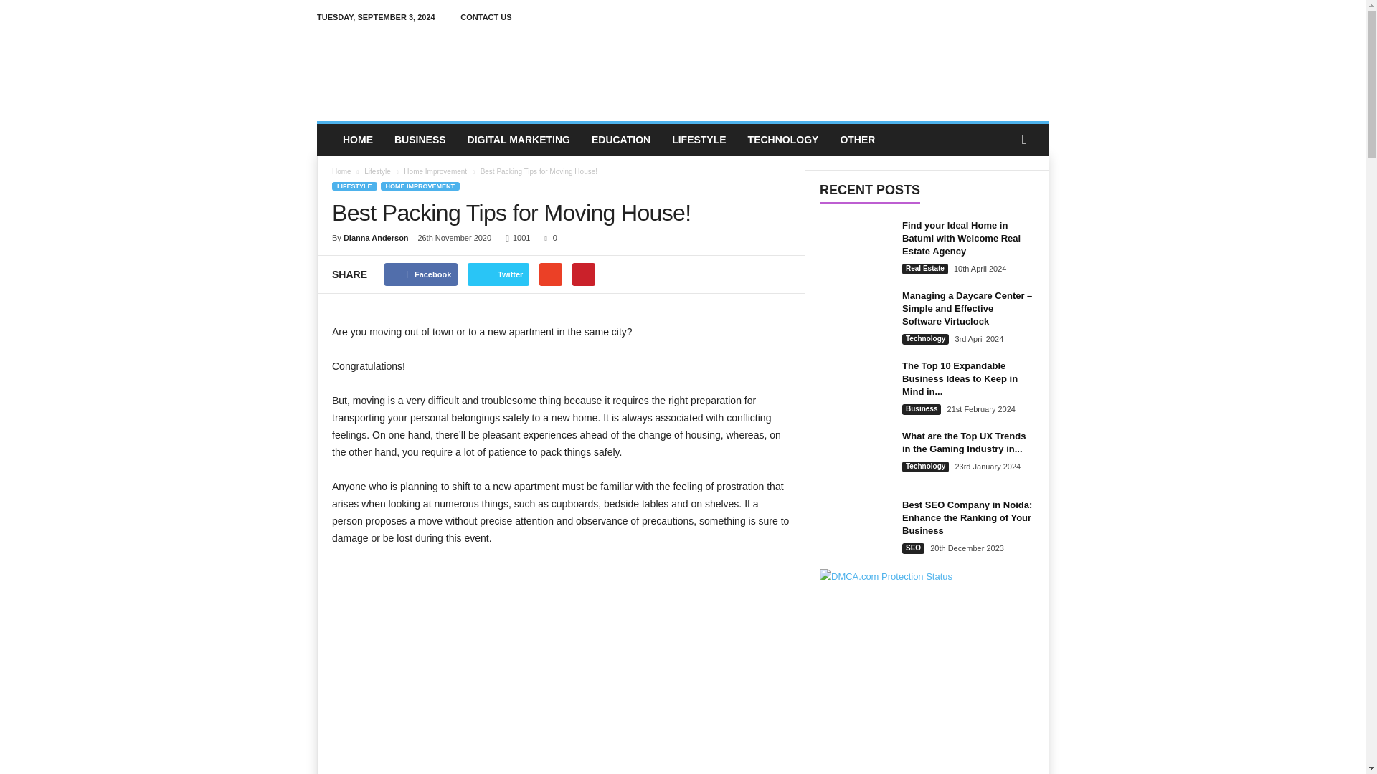 The image size is (1377, 774). What do you see at coordinates (435, 172) in the screenshot?
I see `View all posts in Home Improvement` at bounding box center [435, 172].